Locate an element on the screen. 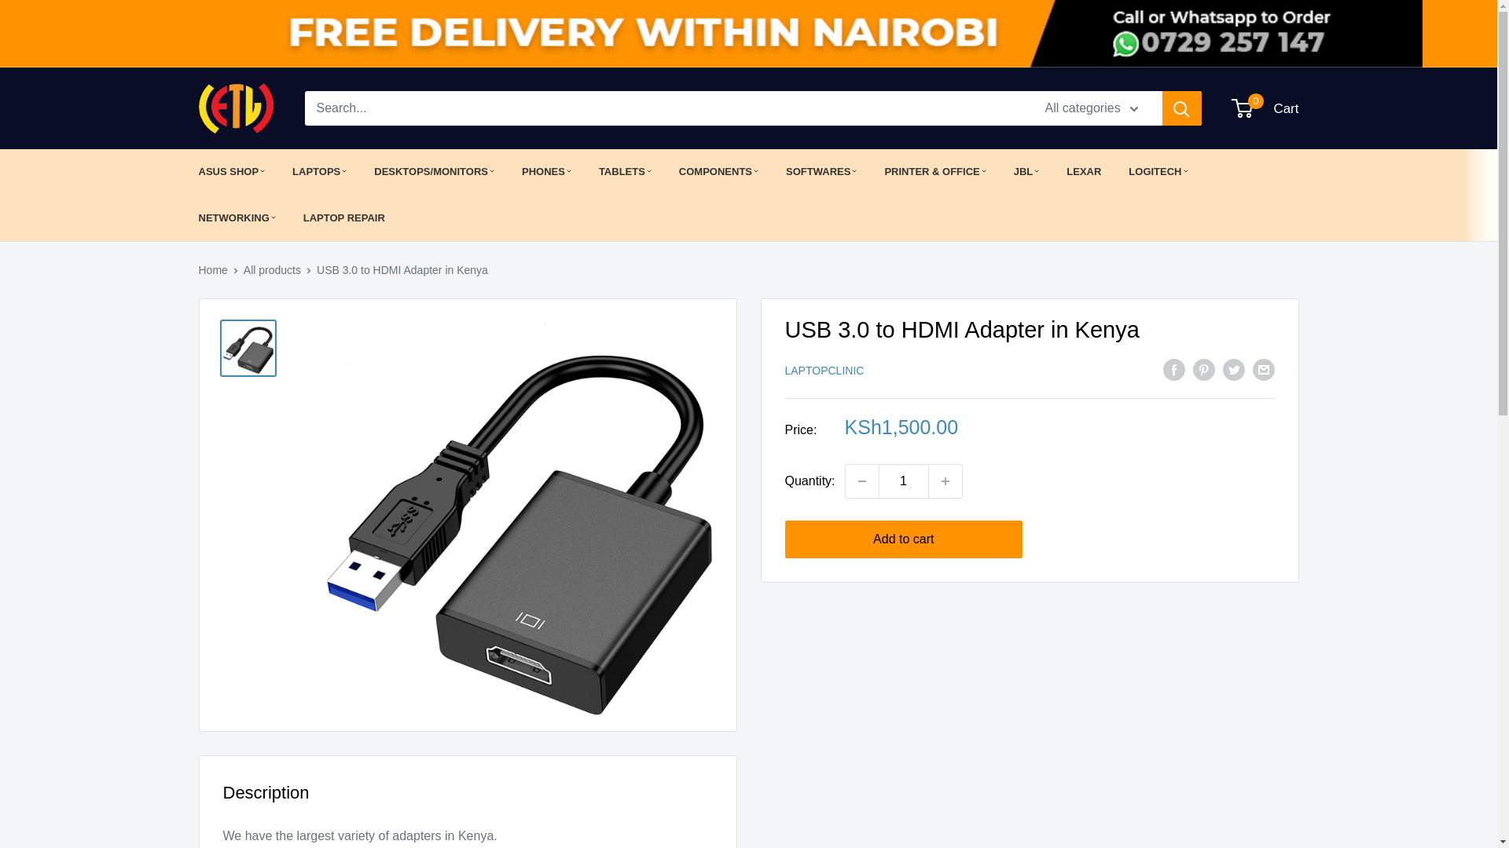 The width and height of the screenshot is (1509, 848). Decrease quantity by 1 is located at coordinates (861, 481).